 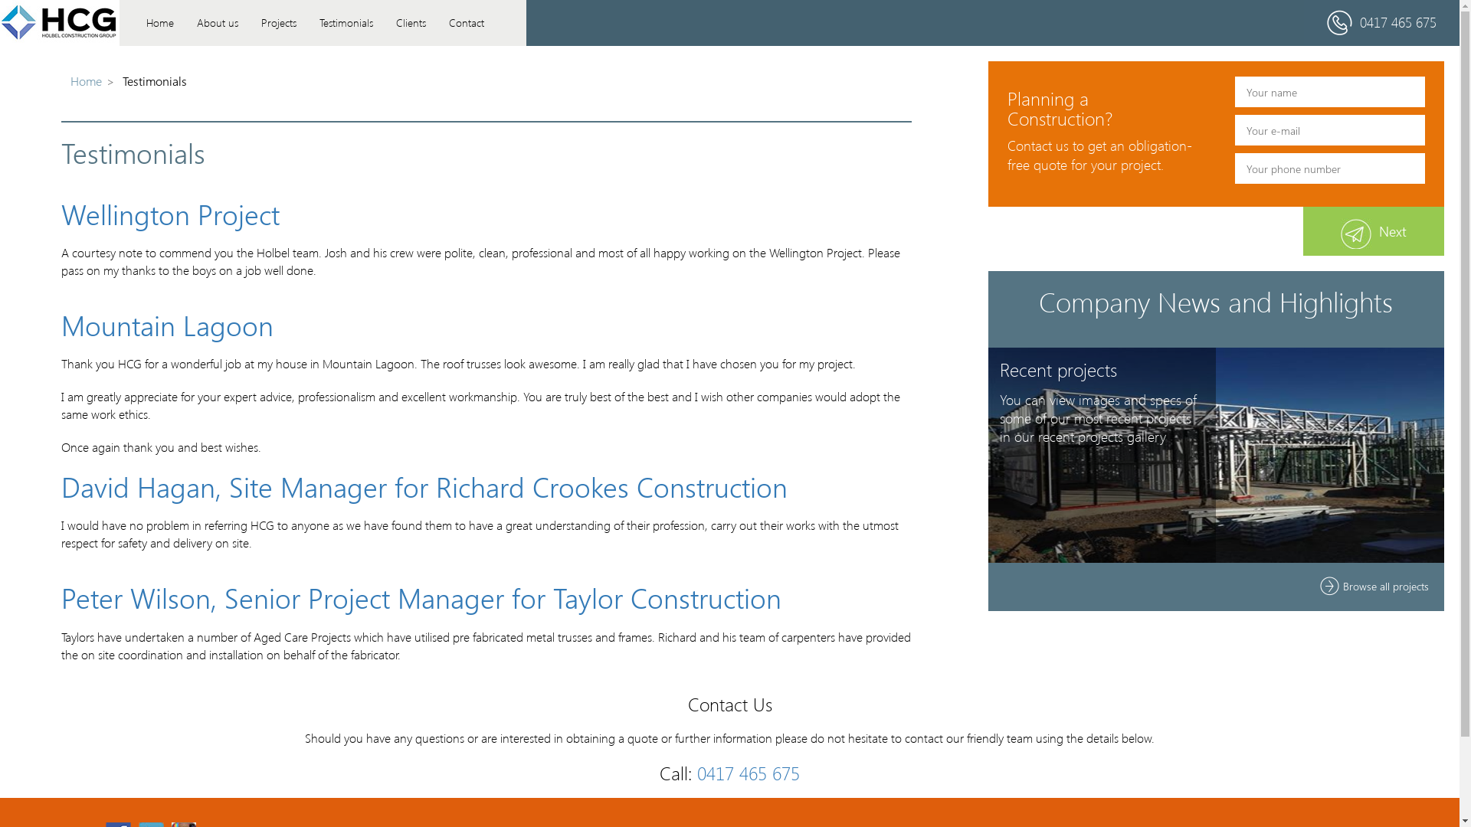 I want to click on Recent projects, so click(x=1059, y=369).